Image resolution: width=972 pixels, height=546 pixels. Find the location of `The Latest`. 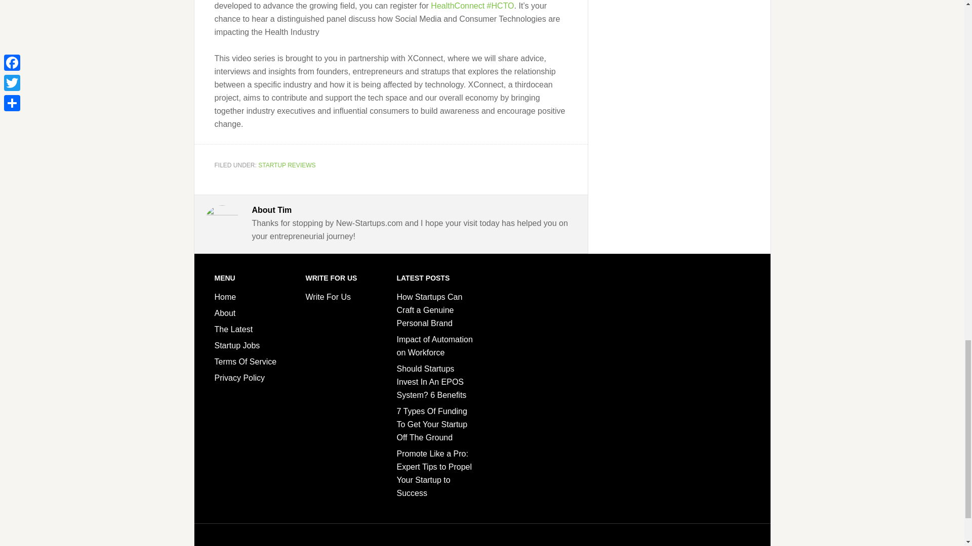

The Latest is located at coordinates (234, 329).